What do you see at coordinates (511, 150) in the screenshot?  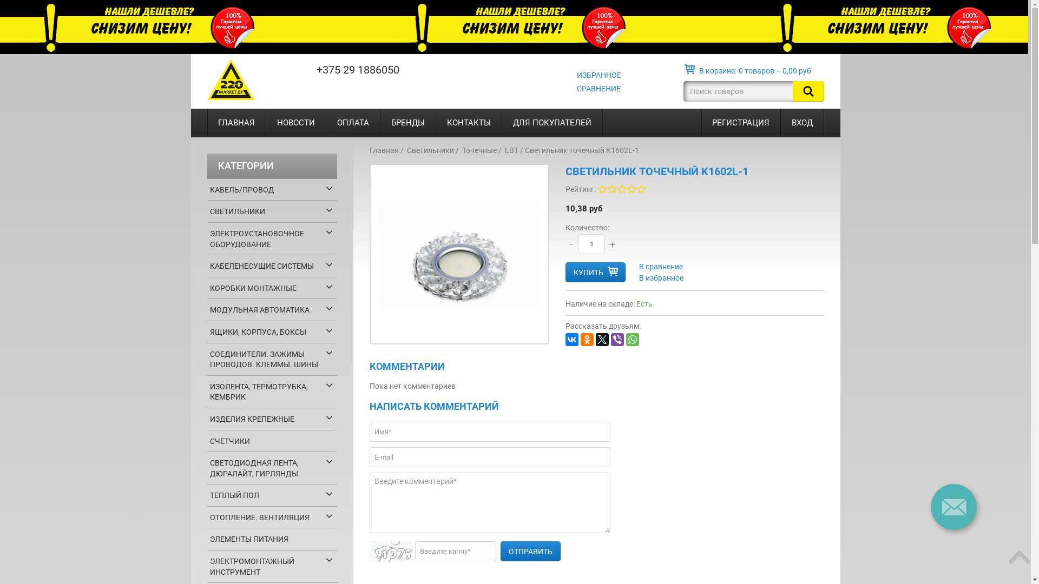 I see `LBT` at bounding box center [511, 150].